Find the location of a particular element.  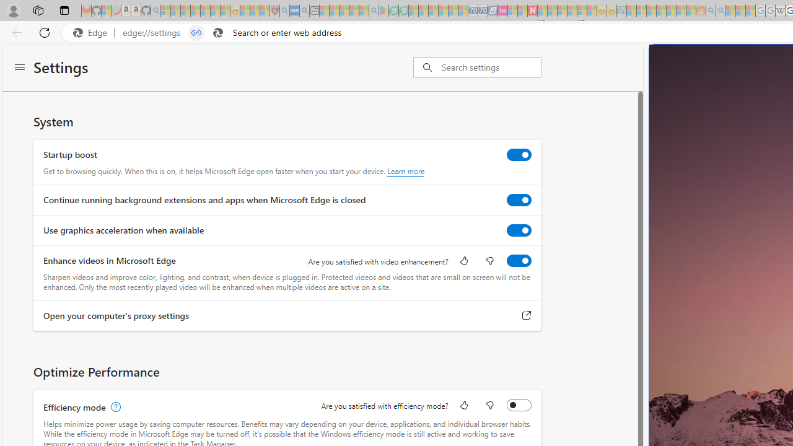

Startup boost is located at coordinates (519, 154).